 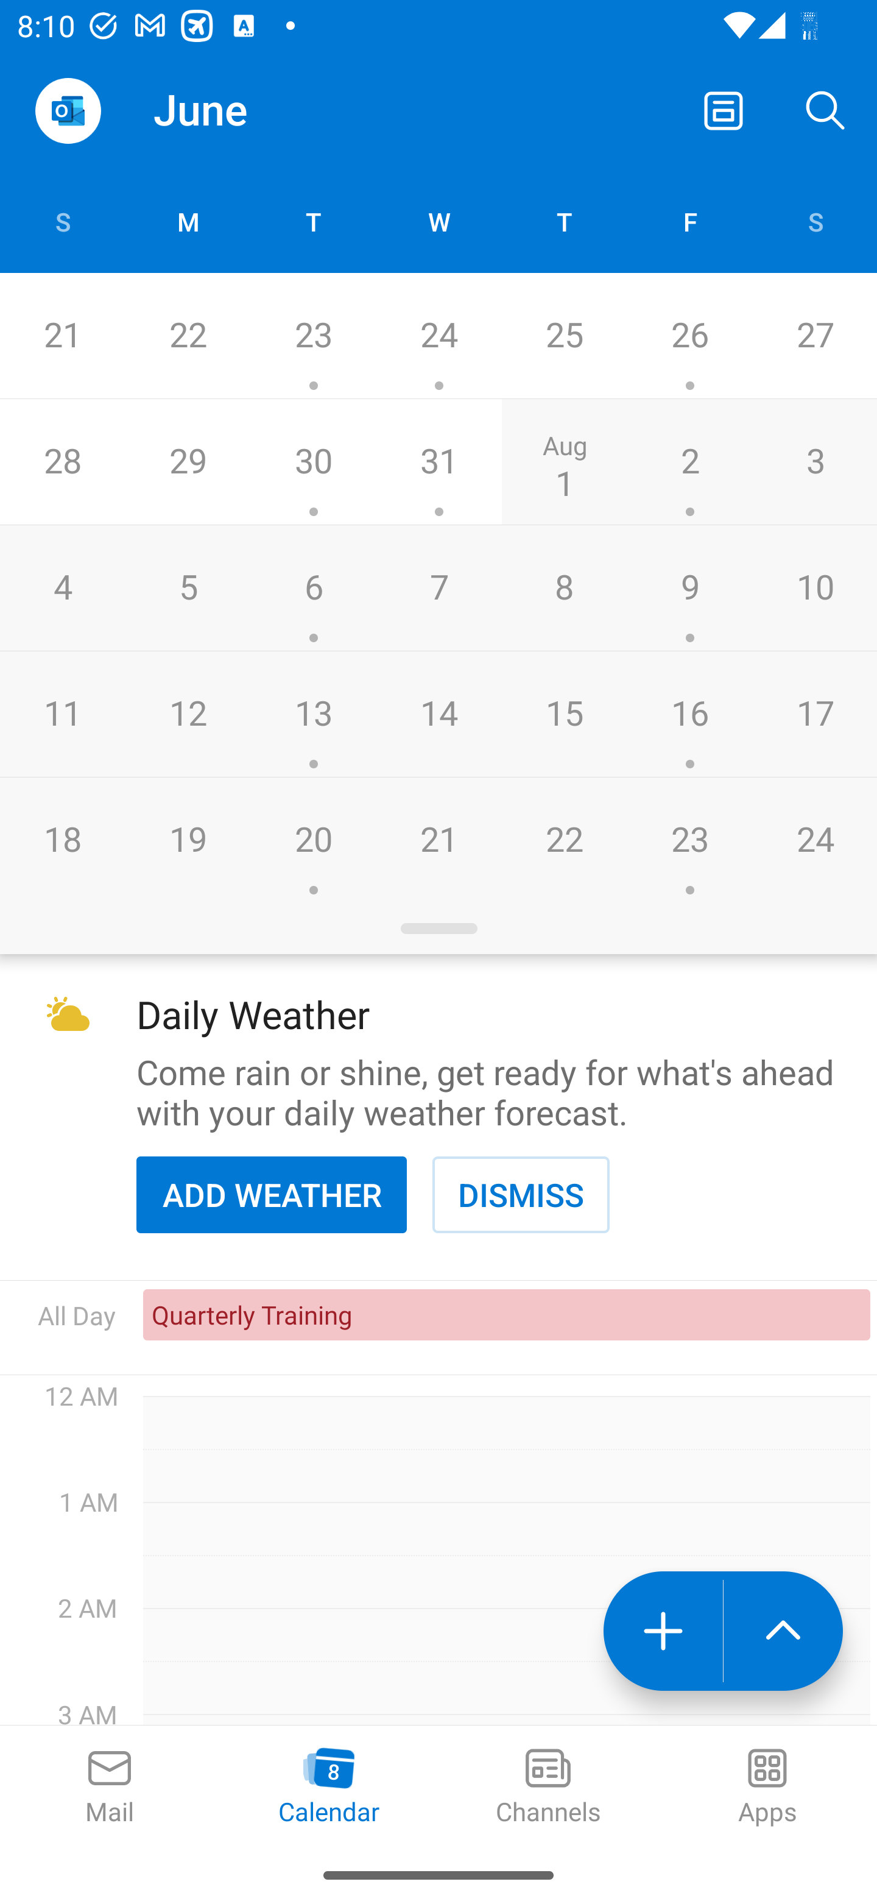 I want to click on Open Navigation Drawer, so click(x=68, y=111).